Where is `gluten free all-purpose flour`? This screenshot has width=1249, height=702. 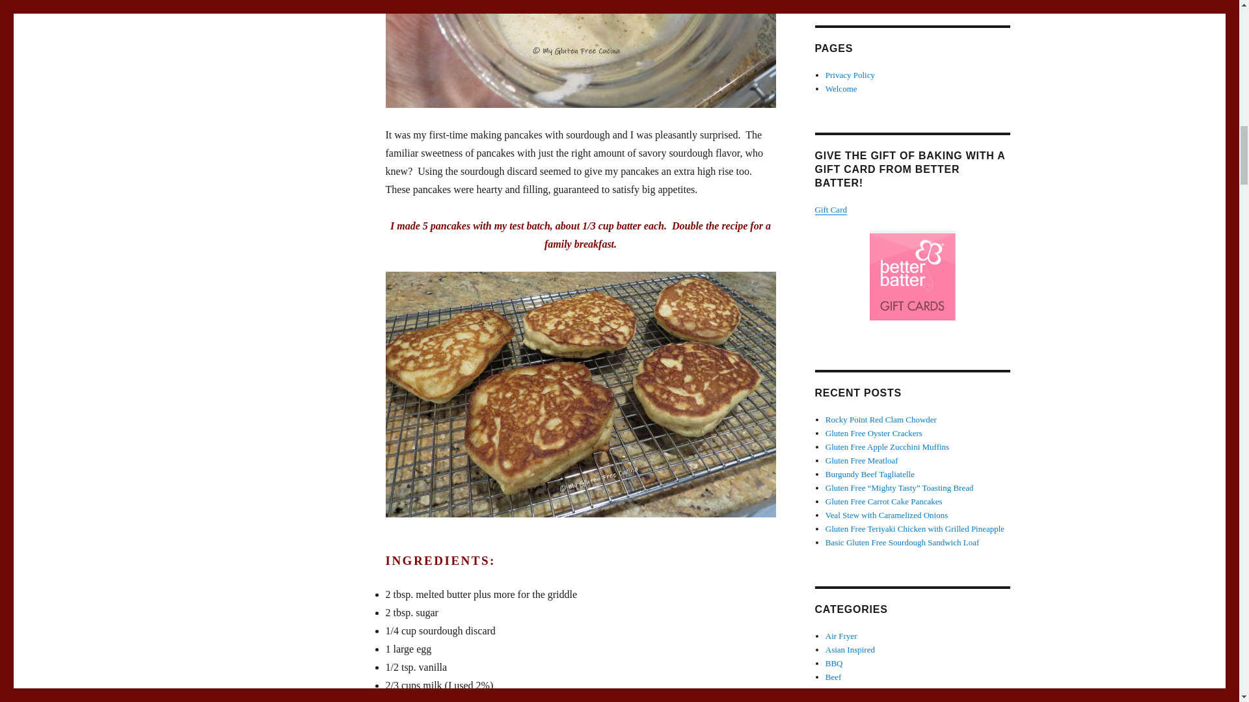 gluten free all-purpose flour is located at coordinates (470, 699).